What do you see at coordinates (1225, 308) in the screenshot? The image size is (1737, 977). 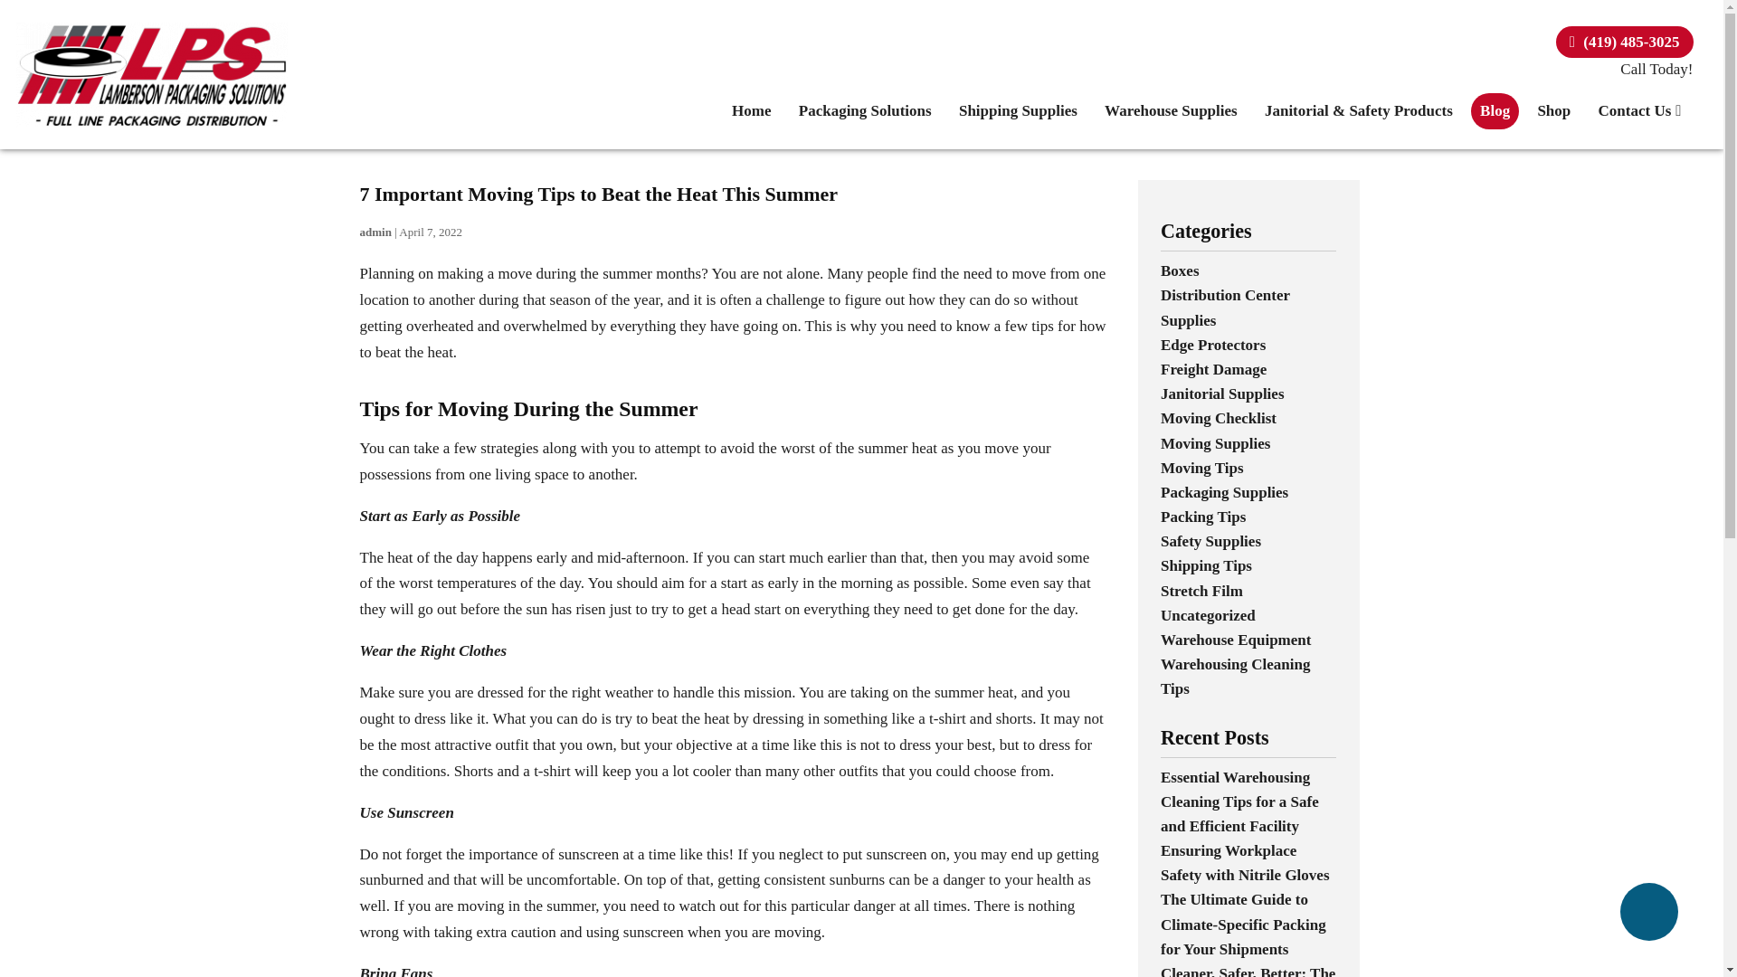 I see `Distribution Center Supplies` at bounding box center [1225, 308].